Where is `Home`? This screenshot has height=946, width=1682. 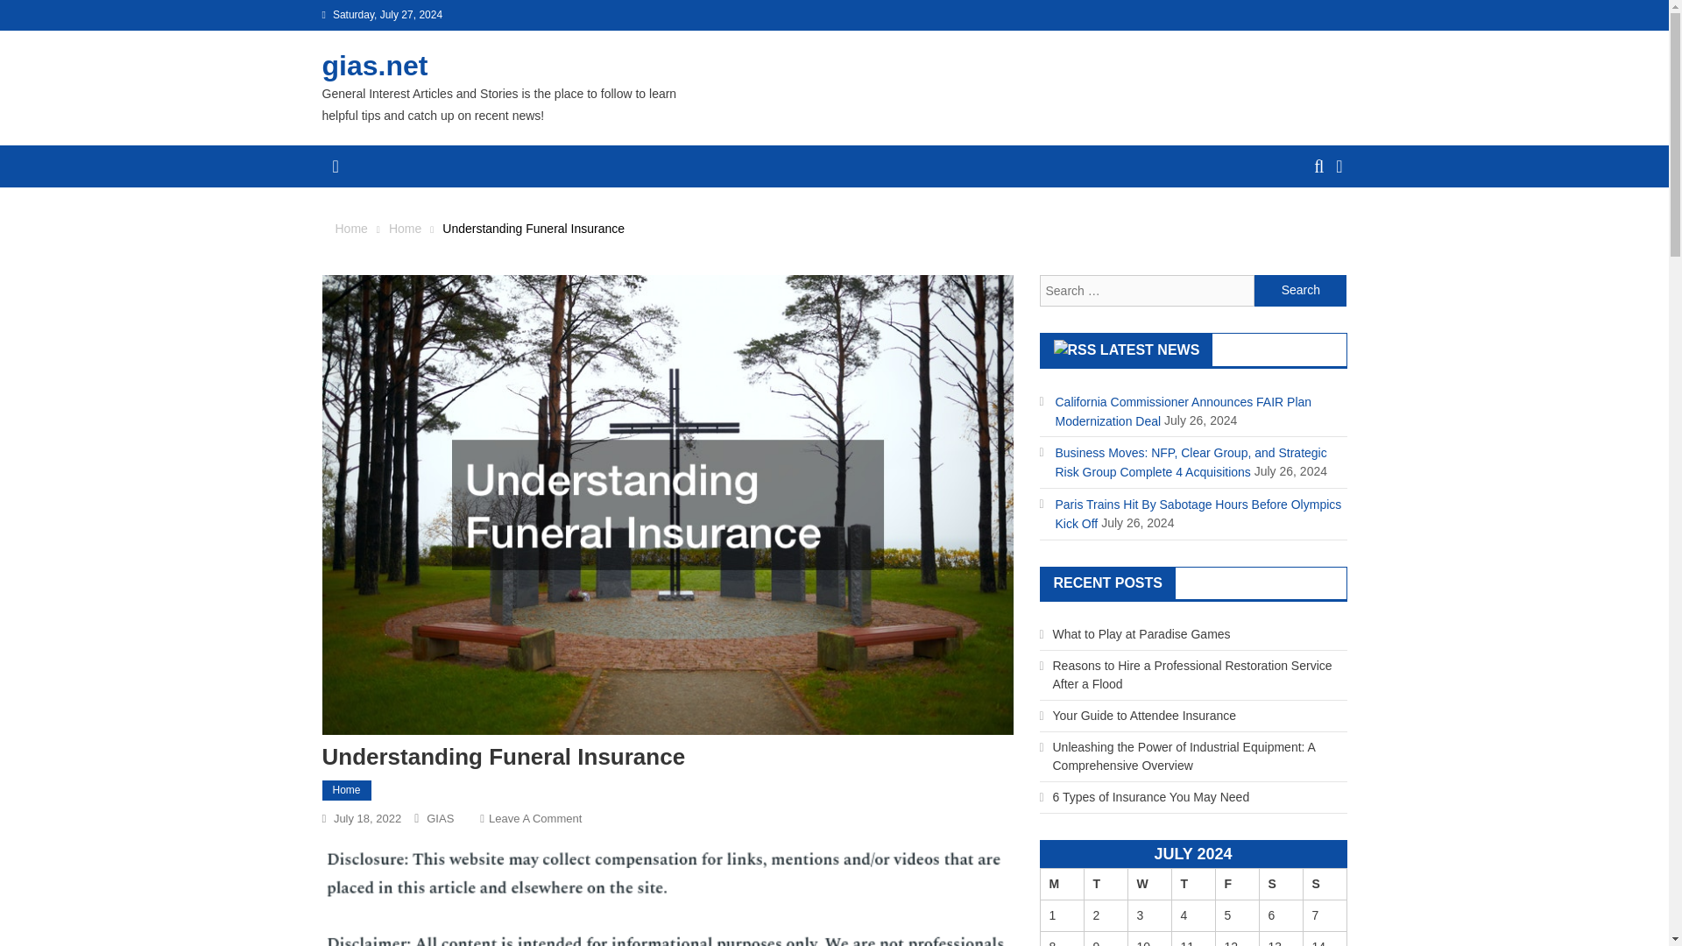
Home is located at coordinates (347, 790).